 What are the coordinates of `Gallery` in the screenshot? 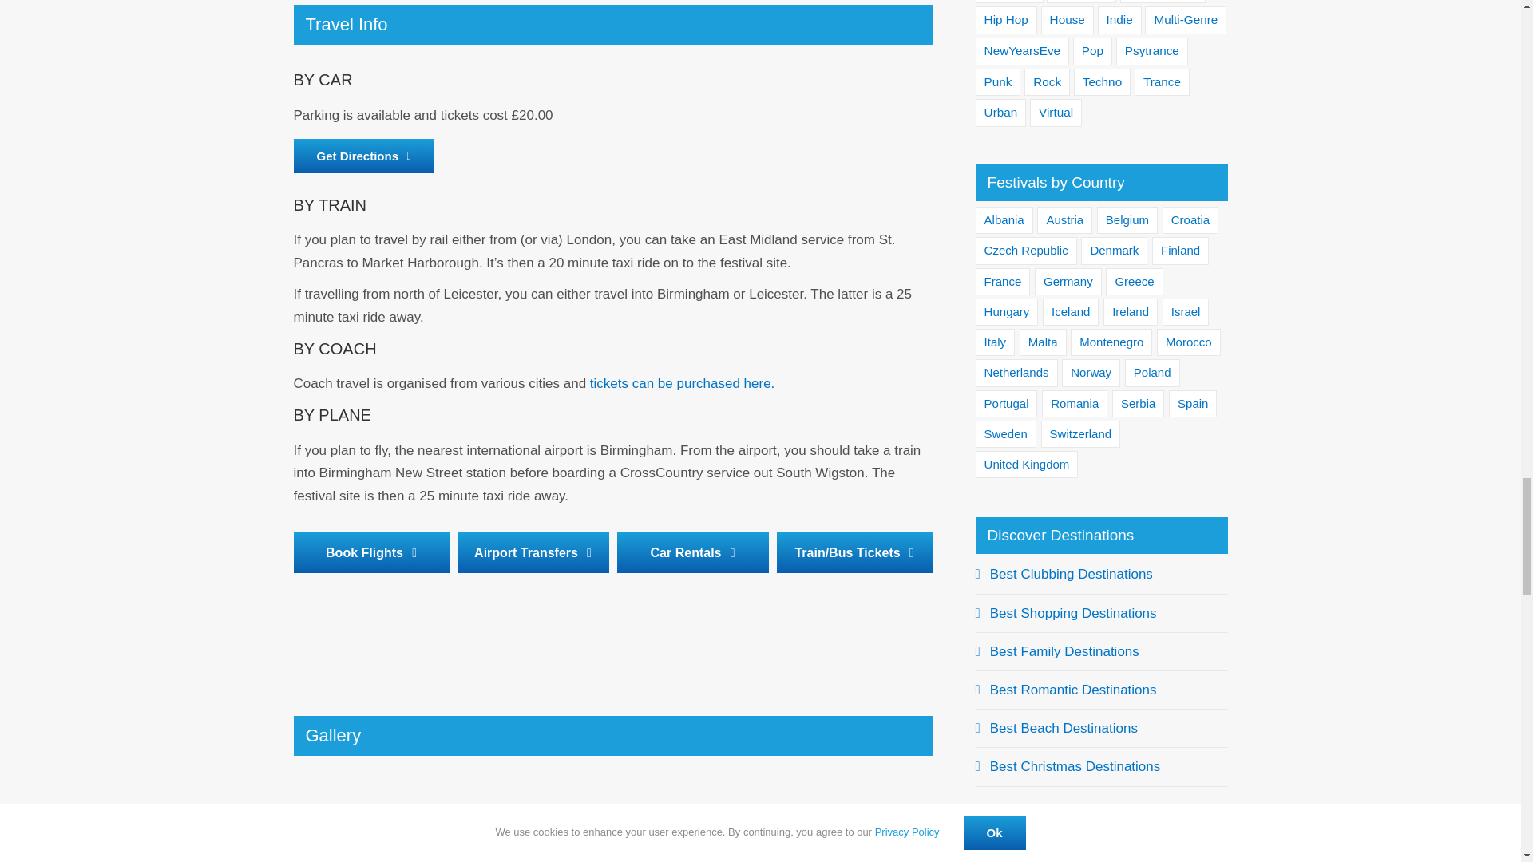 It's located at (613, 789).